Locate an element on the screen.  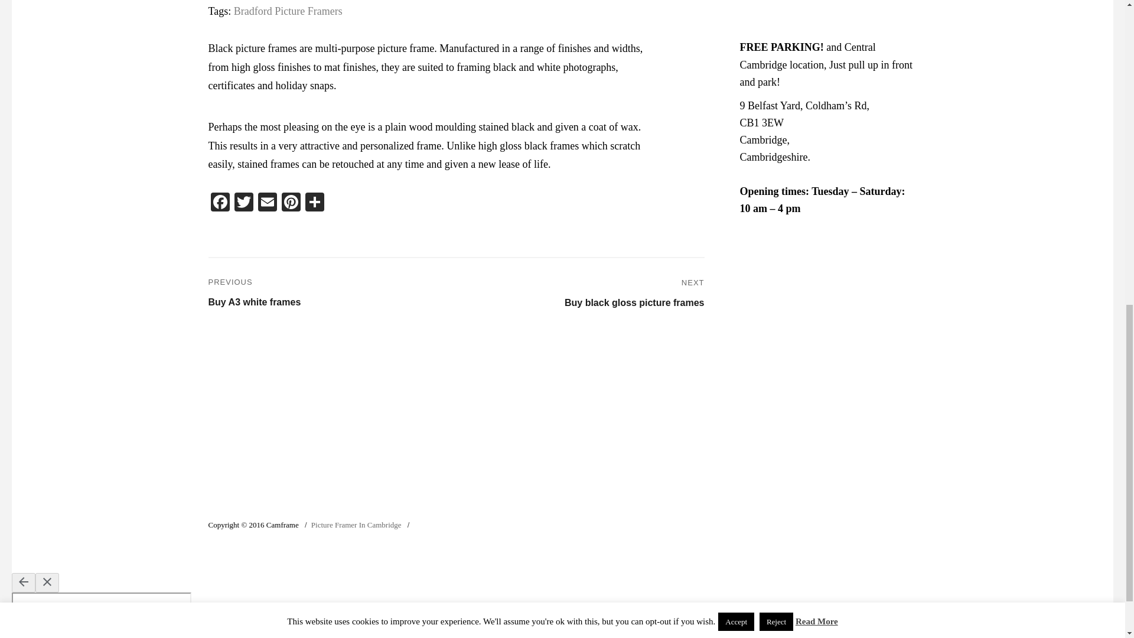
Pinterest is located at coordinates (634, 294).